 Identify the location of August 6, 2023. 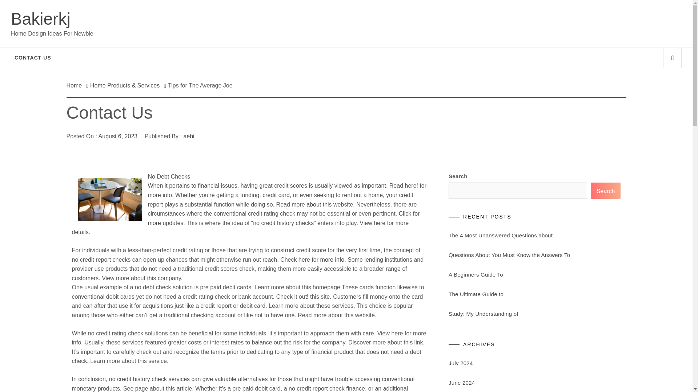
(118, 136).